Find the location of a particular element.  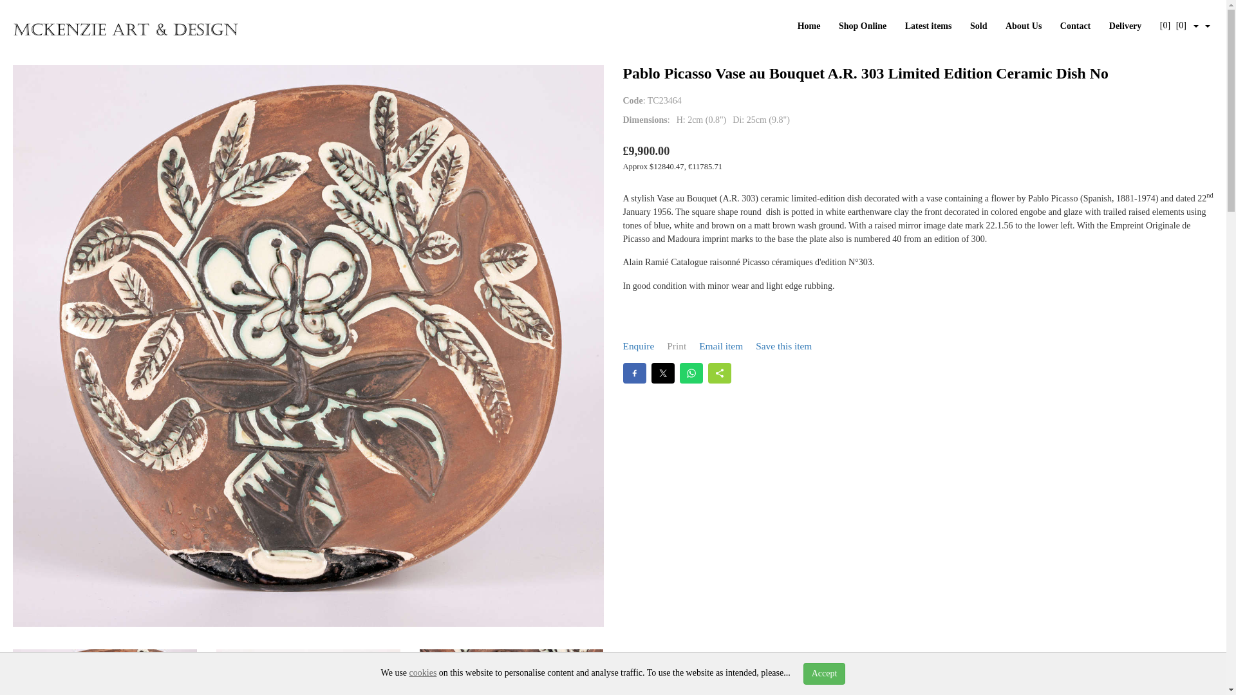

Sold is located at coordinates (979, 26).